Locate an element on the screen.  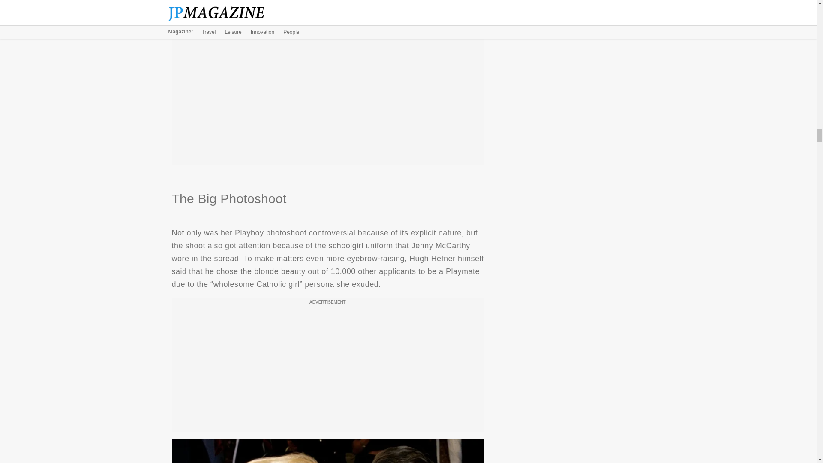
The Big Photoshoot is located at coordinates (327, 451).